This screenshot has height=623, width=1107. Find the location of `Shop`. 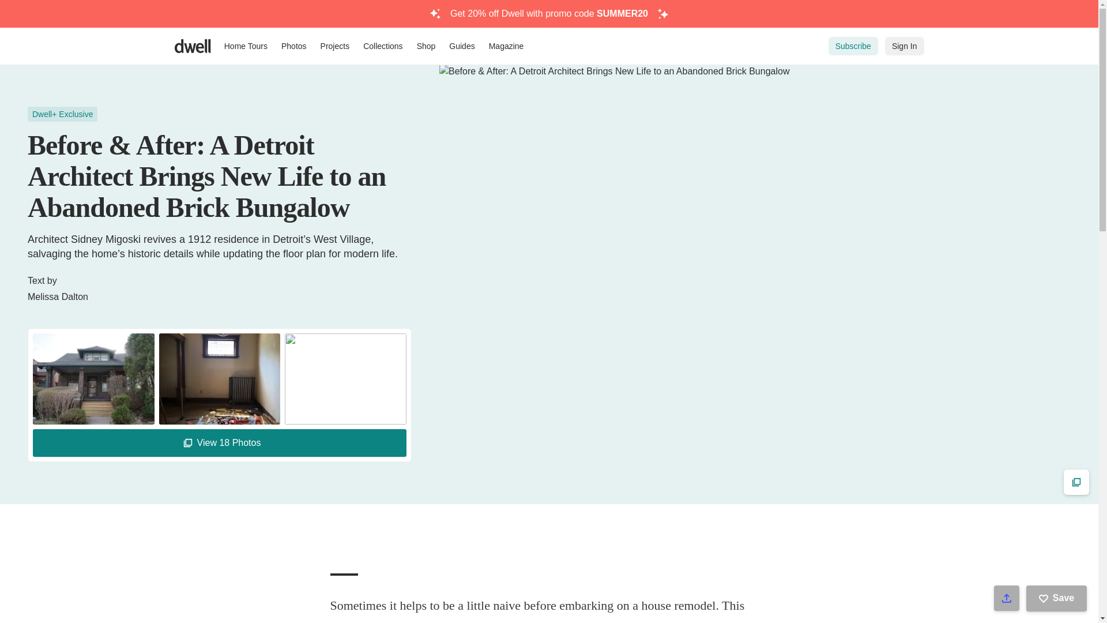

Shop is located at coordinates (426, 46).